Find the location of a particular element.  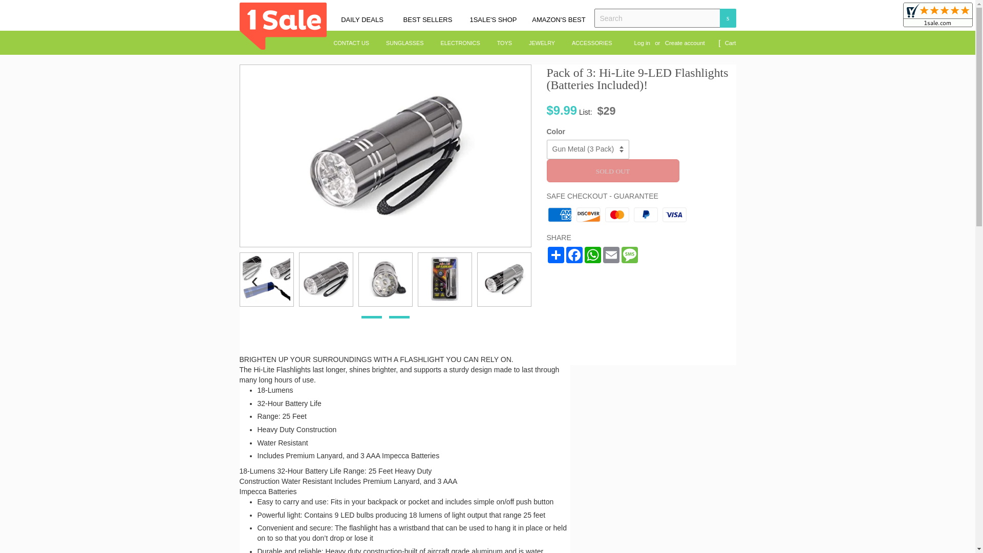

DAILY DEALS is located at coordinates (362, 20).